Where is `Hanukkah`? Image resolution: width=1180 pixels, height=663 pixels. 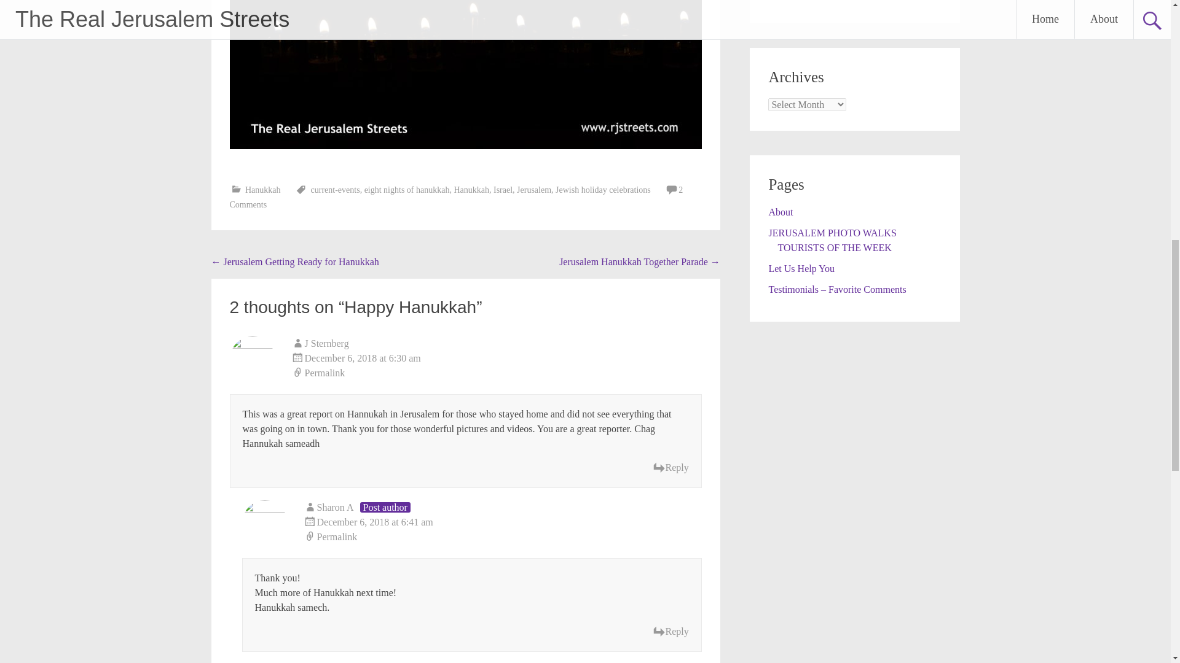
Hanukkah is located at coordinates (471, 190).